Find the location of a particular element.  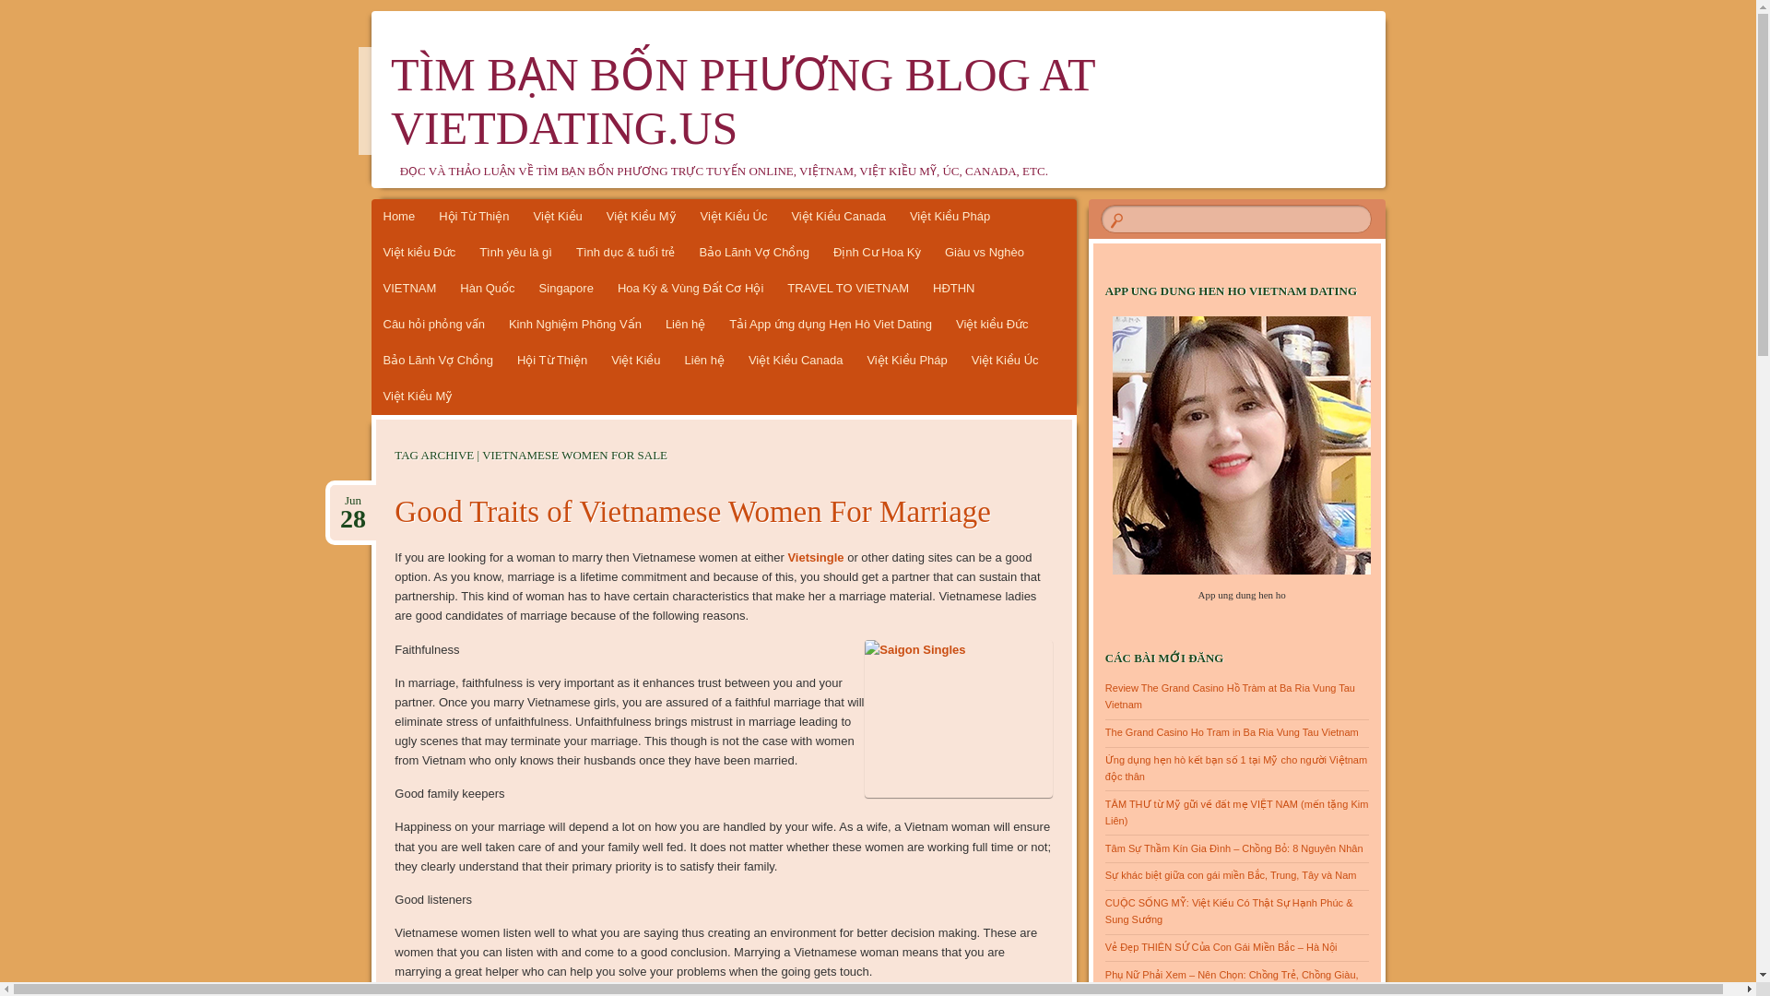

June 28, 2012 is located at coordinates (847, 288).